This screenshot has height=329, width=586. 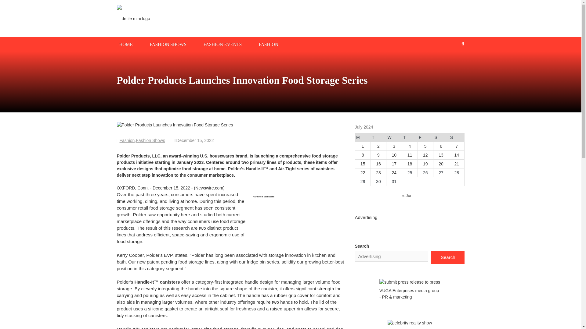 What do you see at coordinates (441, 155) in the screenshot?
I see `13` at bounding box center [441, 155].